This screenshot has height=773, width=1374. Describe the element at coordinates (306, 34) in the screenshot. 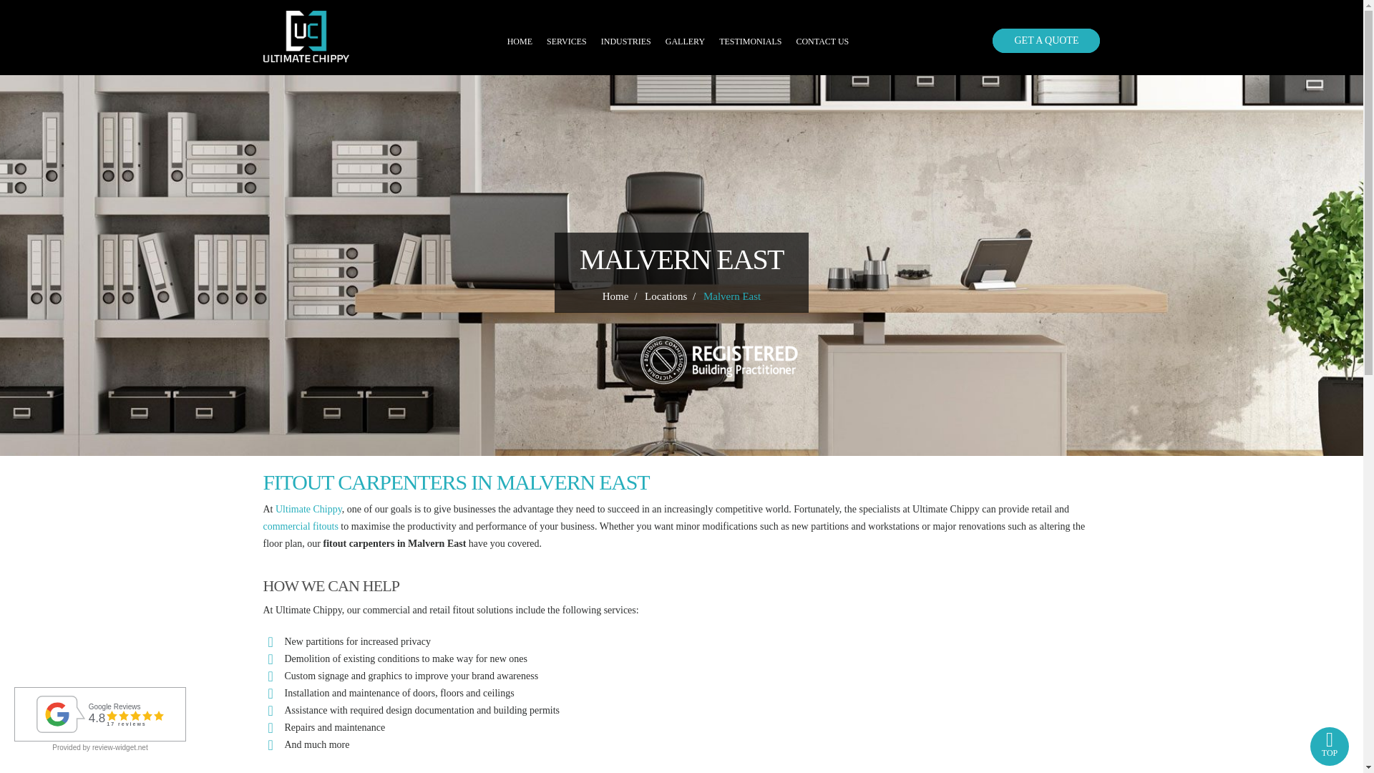

I see `Fitouts Melbourne` at that location.